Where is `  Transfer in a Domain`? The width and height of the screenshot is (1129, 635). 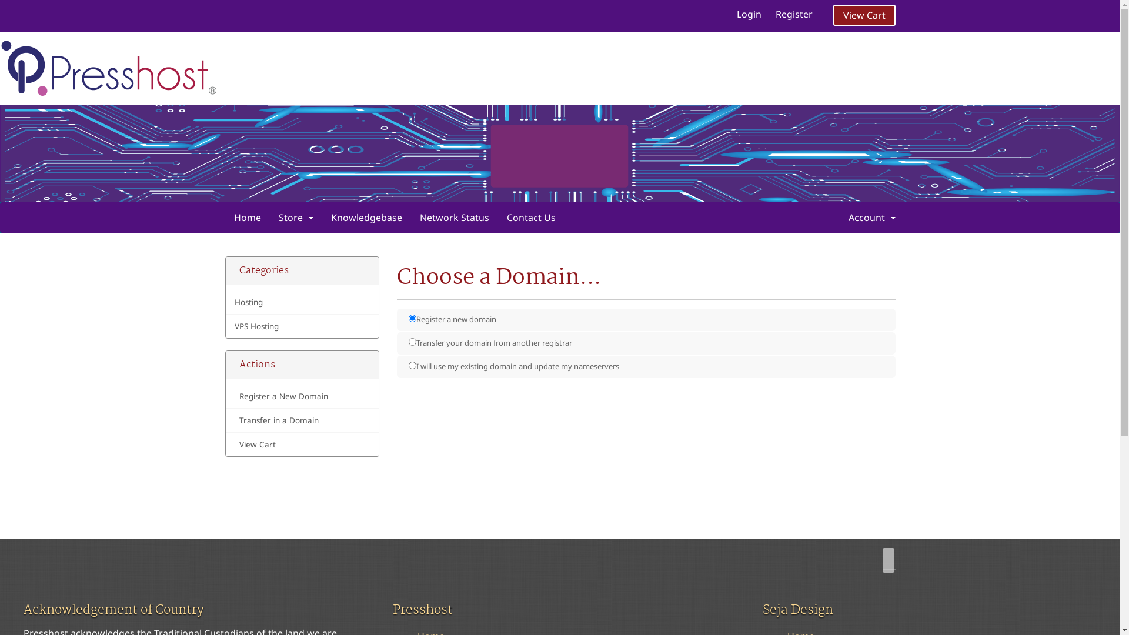   Transfer in a Domain is located at coordinates (302, 421).